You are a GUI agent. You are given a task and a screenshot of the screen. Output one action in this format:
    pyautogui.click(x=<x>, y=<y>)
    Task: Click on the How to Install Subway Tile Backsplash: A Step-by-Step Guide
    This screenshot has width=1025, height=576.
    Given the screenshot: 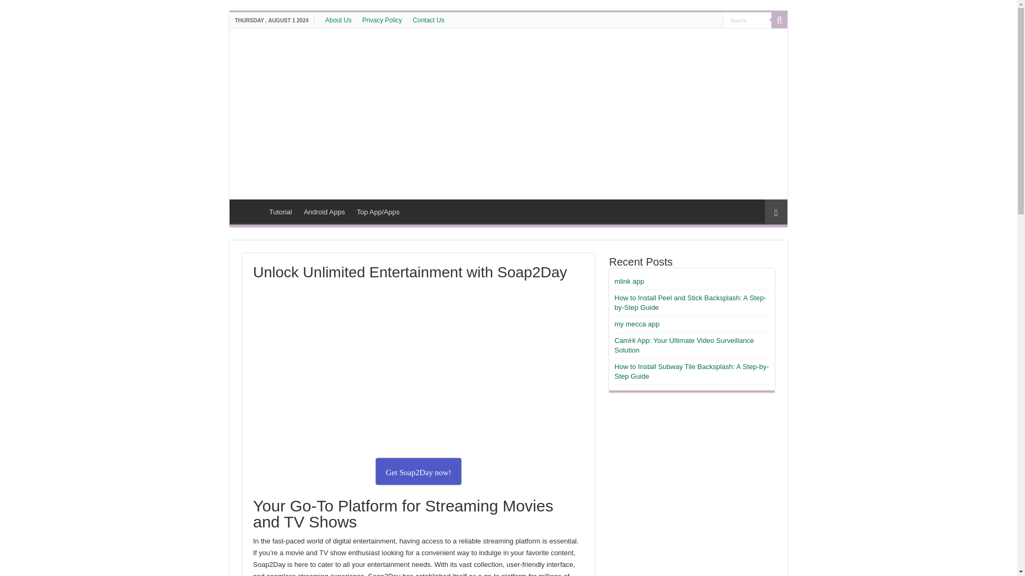 What is the action you would take?
    pyautogui.click(x=691, y=371)
    